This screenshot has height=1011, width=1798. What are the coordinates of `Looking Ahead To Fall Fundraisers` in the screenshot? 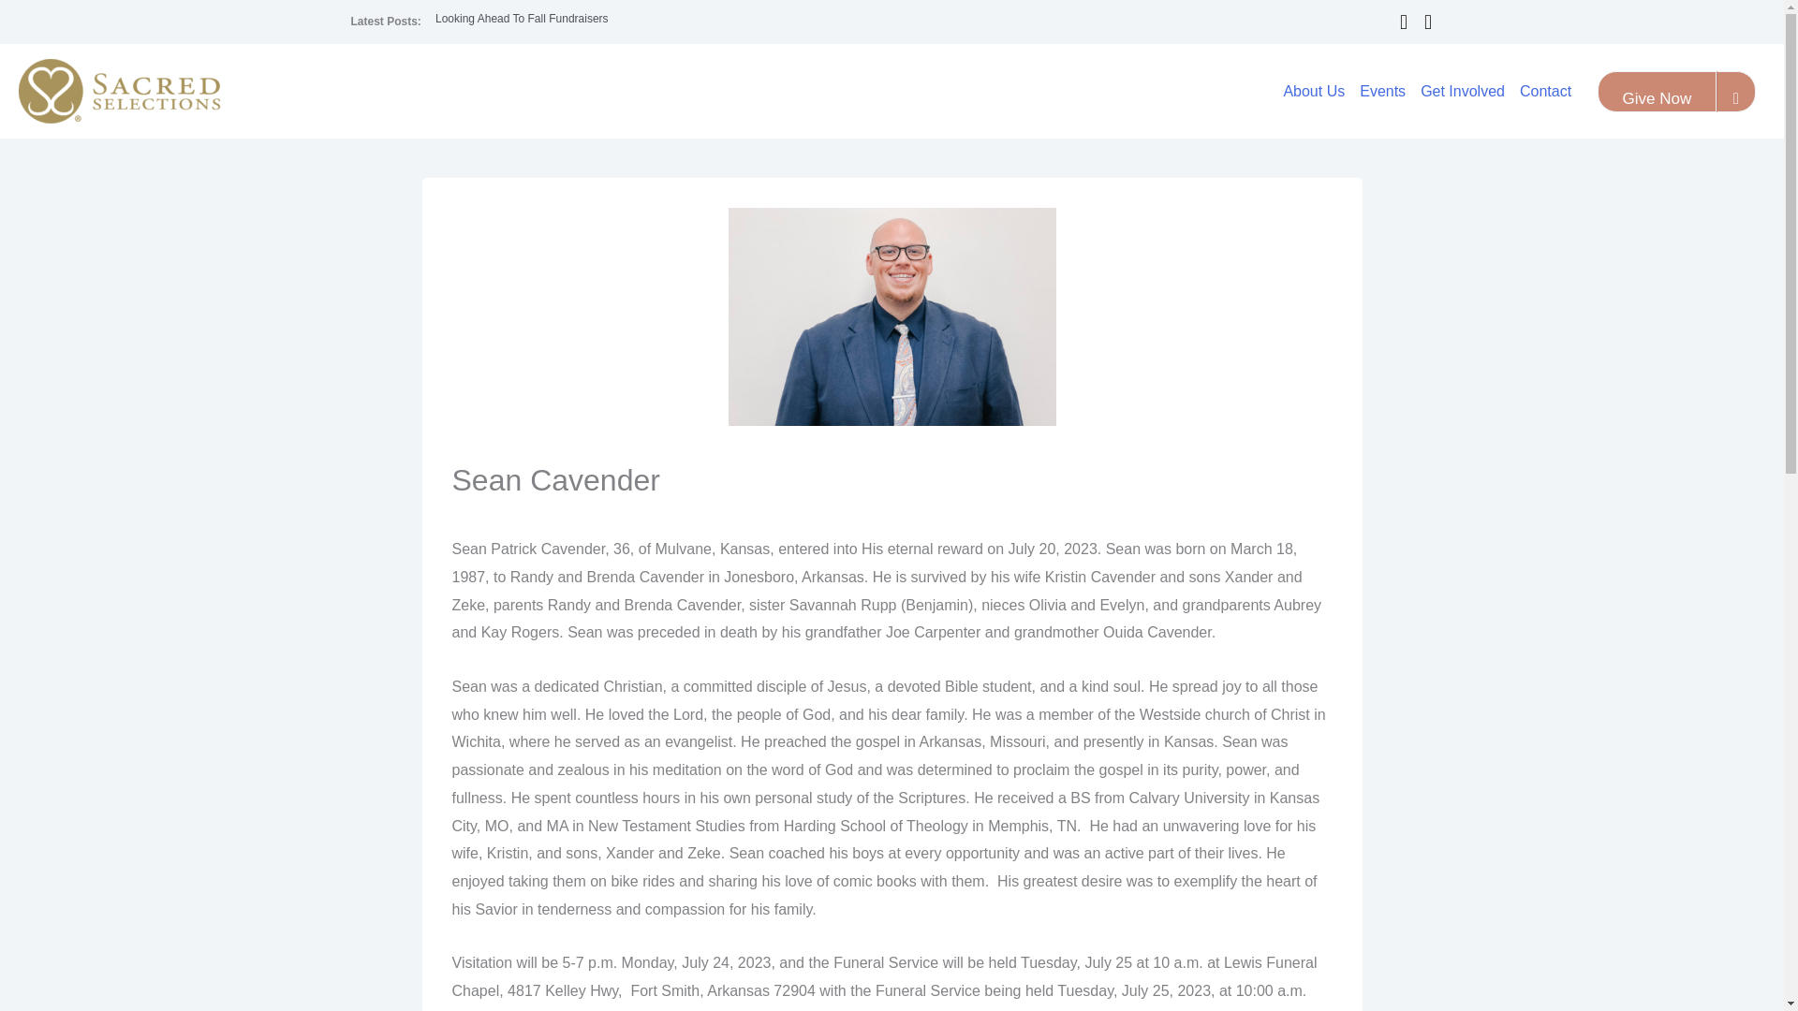 It's located at (522, 19).